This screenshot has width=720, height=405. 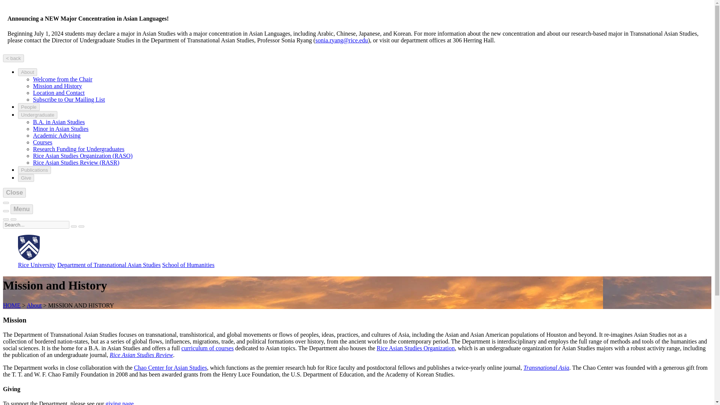 What do you see at coordinates (415, 348) in the screenshot?
I see `Rice Asian Studies Organization` at bounding box center [415, 348].